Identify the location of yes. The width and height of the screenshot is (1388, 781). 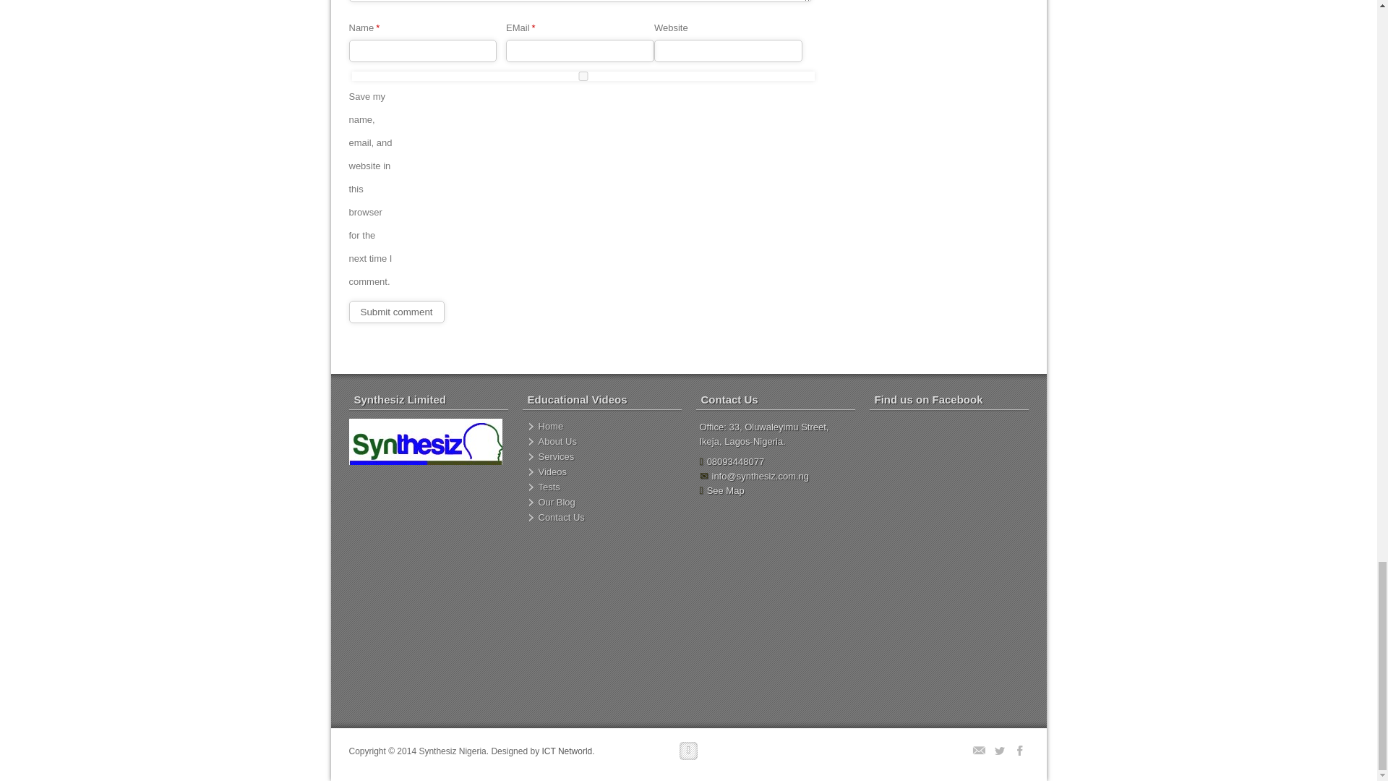
(582, 77).